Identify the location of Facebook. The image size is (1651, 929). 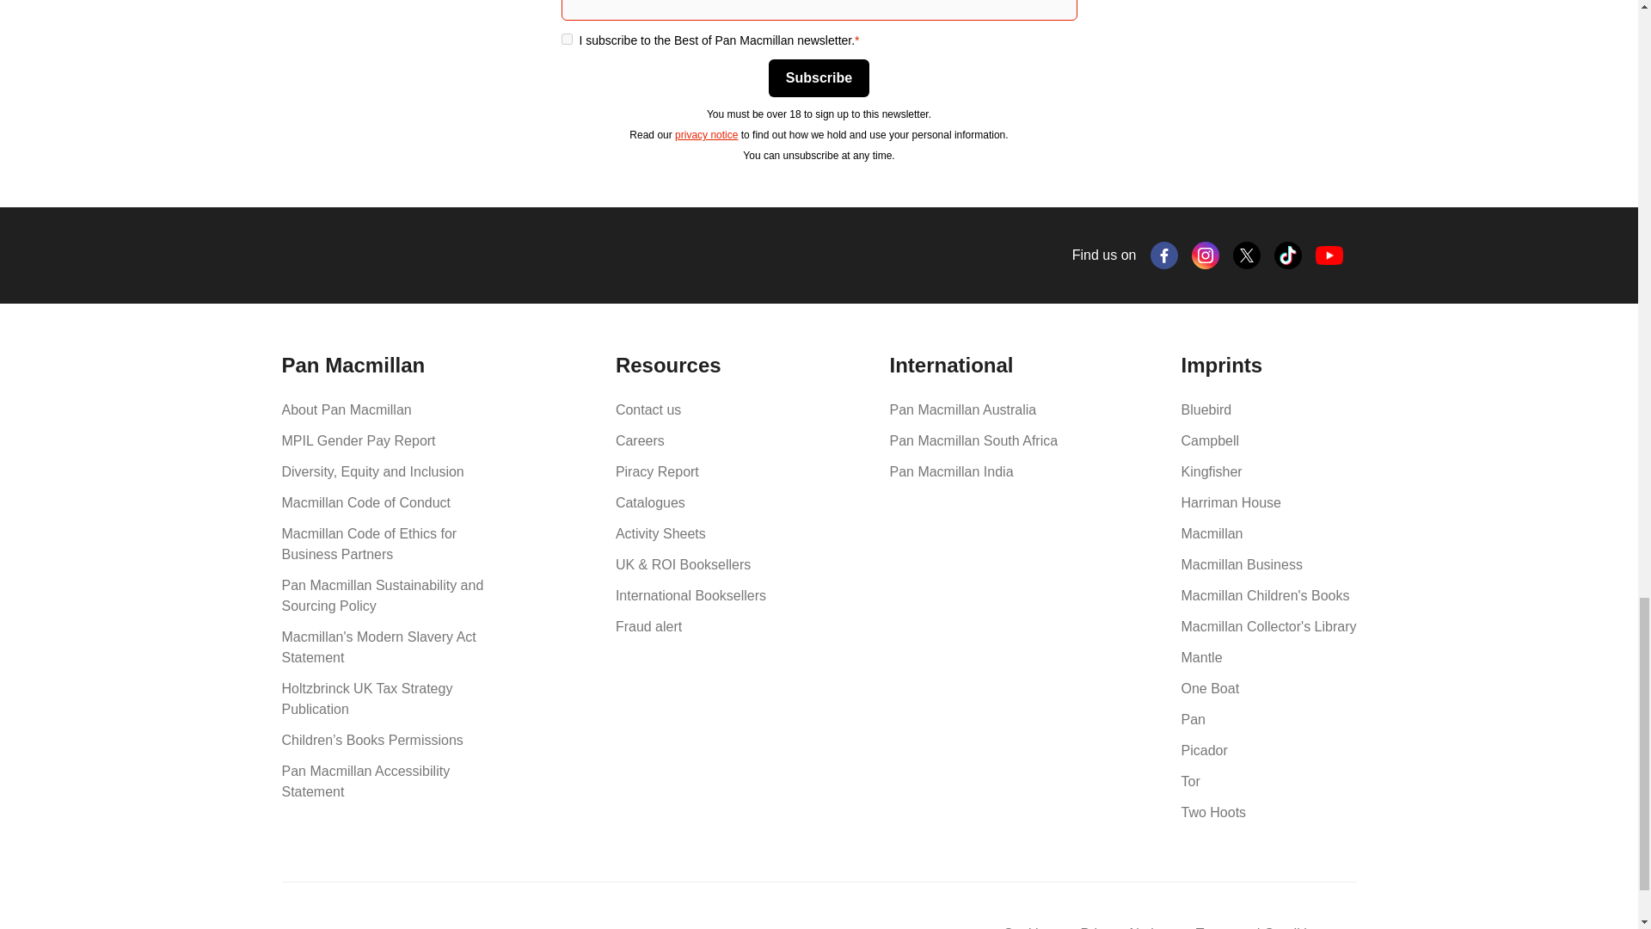
(1164, 255).